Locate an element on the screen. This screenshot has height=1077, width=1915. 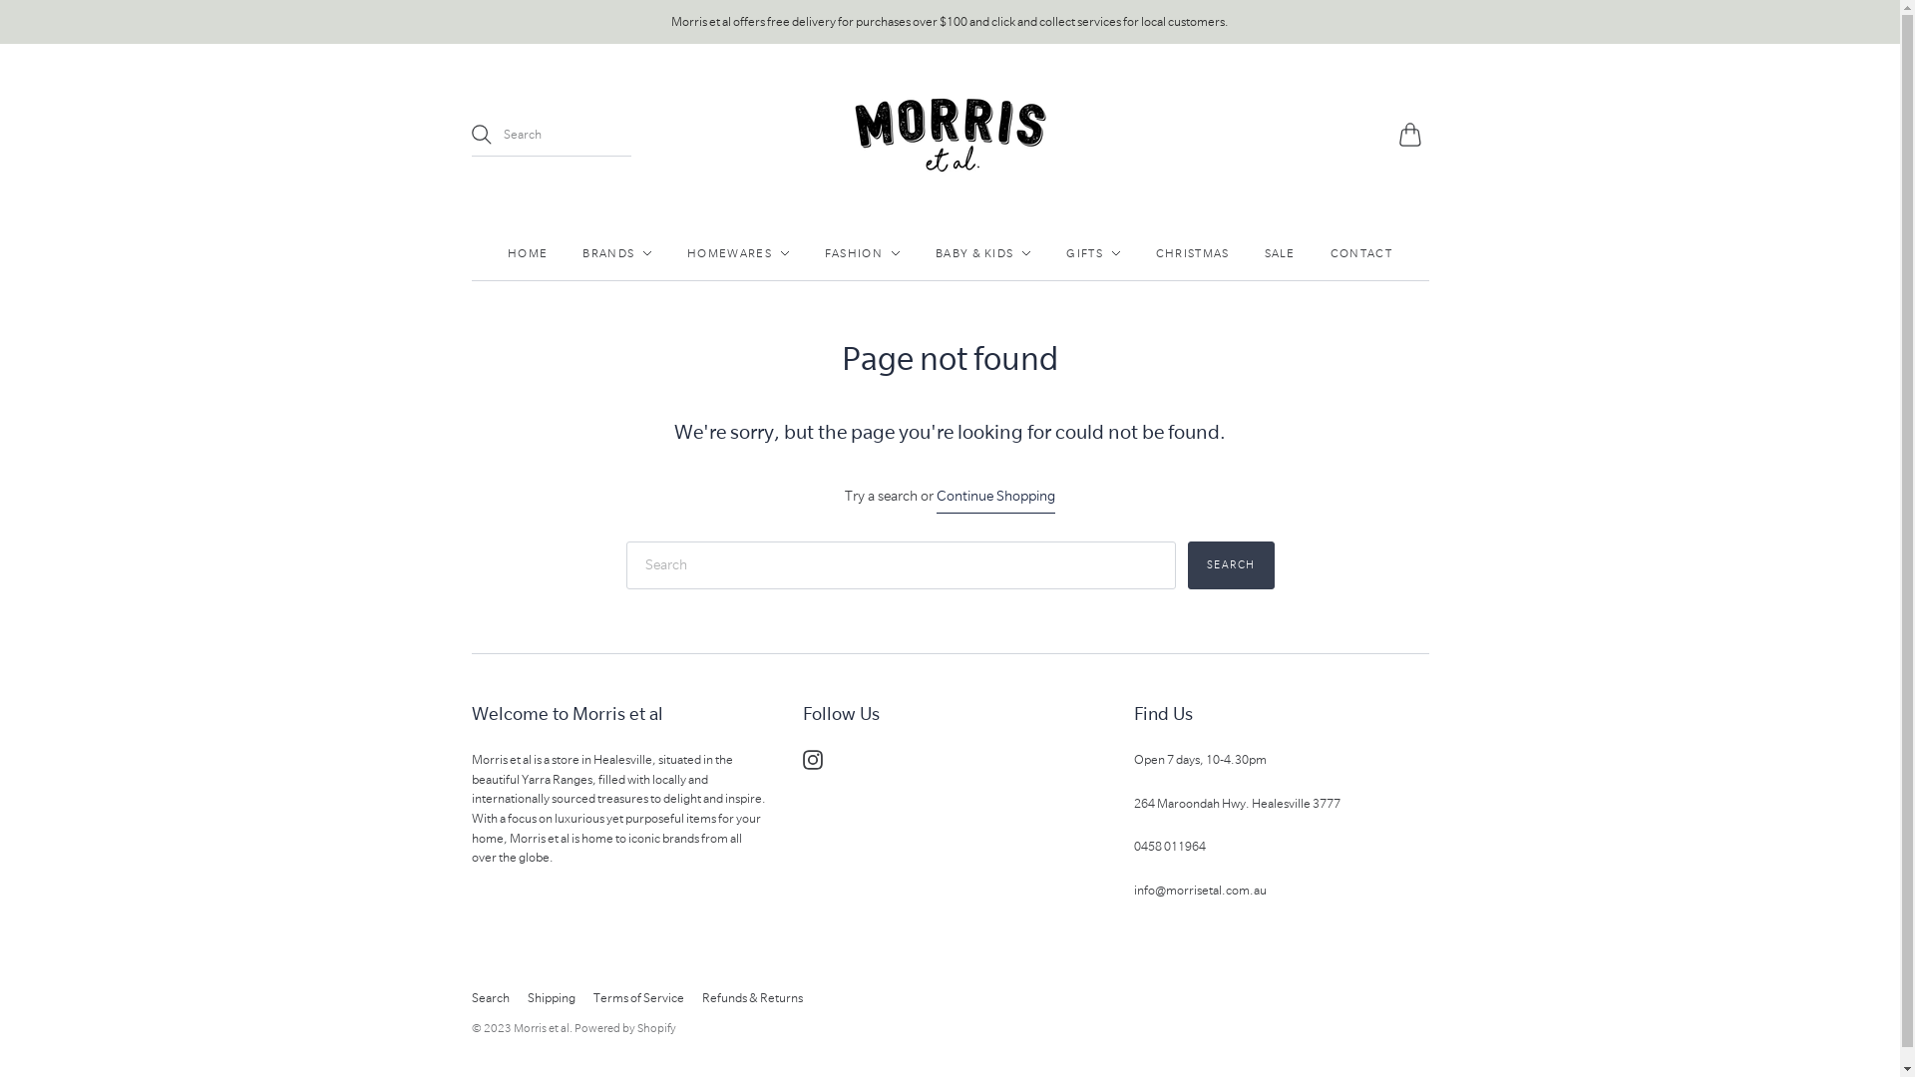
GIFTS is located at coordinates (1093, 253).